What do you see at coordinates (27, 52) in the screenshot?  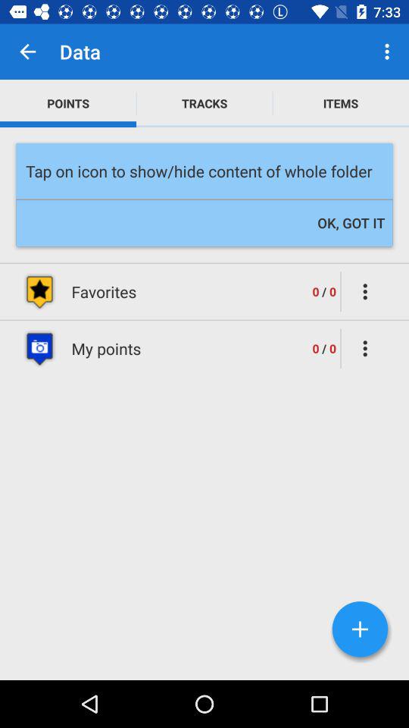 I see `launch the icon next to the data` at bounding box center [27, 52].